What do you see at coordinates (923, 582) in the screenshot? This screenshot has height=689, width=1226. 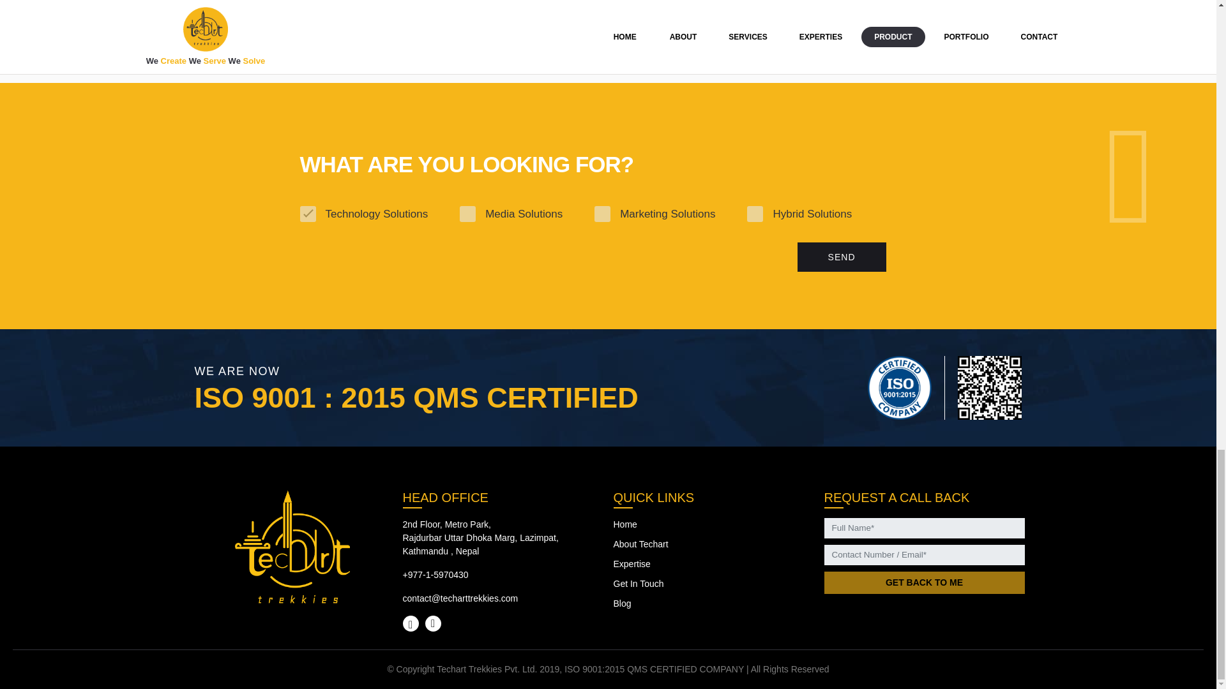 I see `GET BACK TO ME` at bounding box center [923, 582].